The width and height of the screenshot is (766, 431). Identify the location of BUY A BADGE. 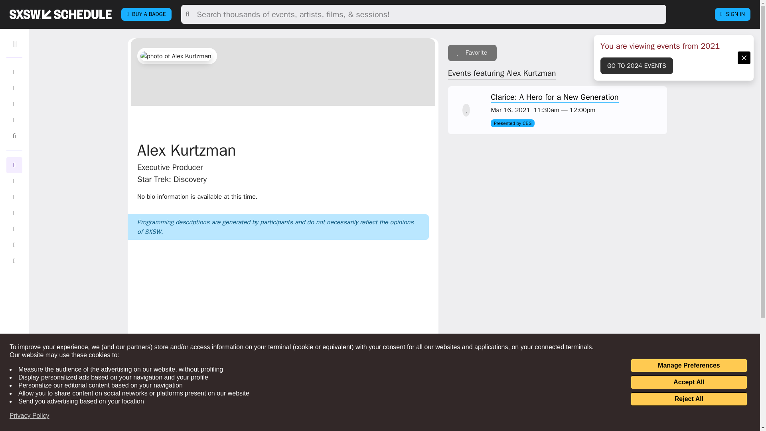
(146, 14).